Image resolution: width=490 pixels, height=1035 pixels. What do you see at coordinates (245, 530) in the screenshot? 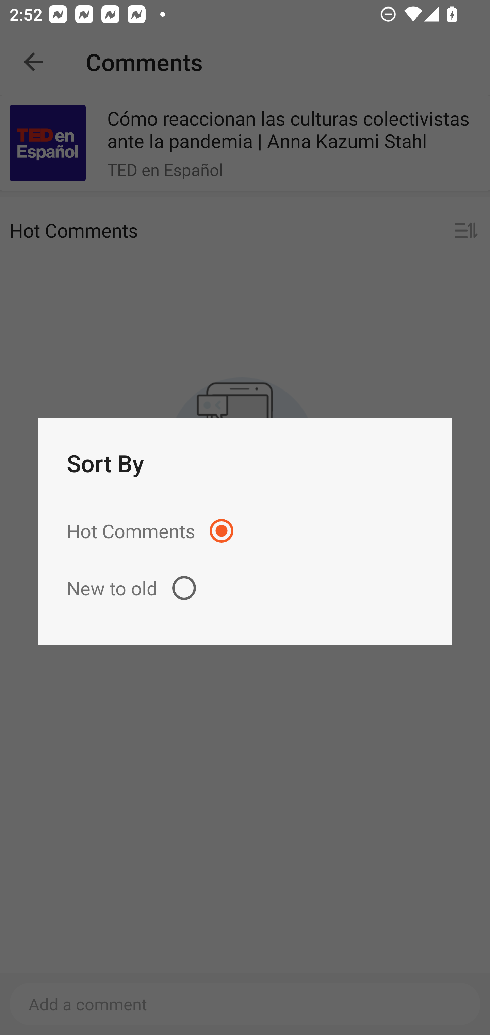
I see `Hot Comments` at bounding box center [245, 530].